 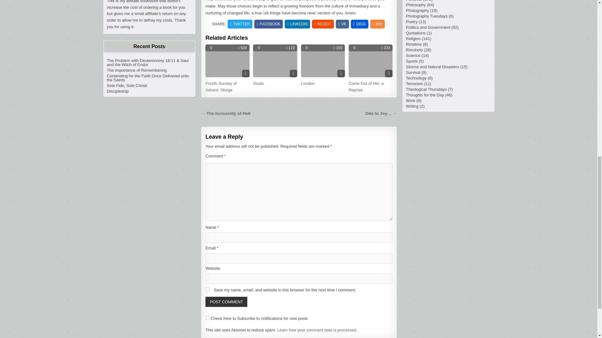 What do you see at coordinates (207, 317) in the screenshot?
I see `1` at bounding box center [207, 317].